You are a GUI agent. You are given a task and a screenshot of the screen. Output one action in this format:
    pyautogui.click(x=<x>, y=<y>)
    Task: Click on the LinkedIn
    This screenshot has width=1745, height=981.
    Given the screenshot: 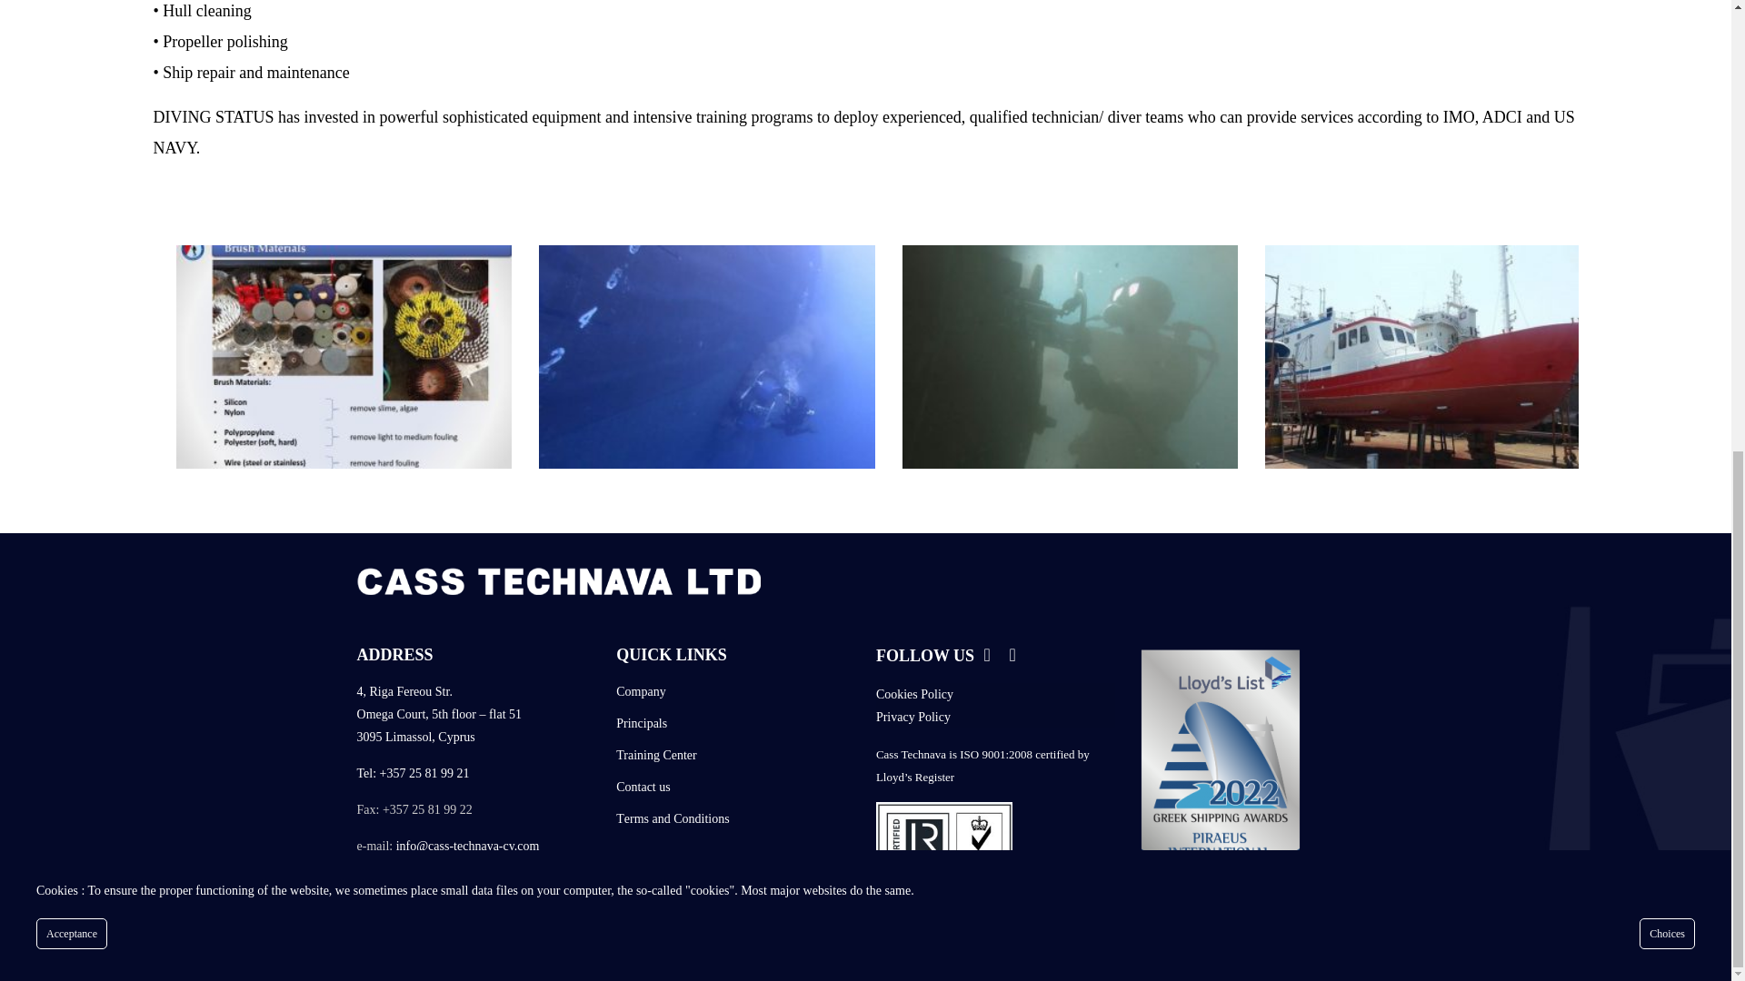 What is the action you would take?
    pyautogui.click(x=1012, y=658)
    